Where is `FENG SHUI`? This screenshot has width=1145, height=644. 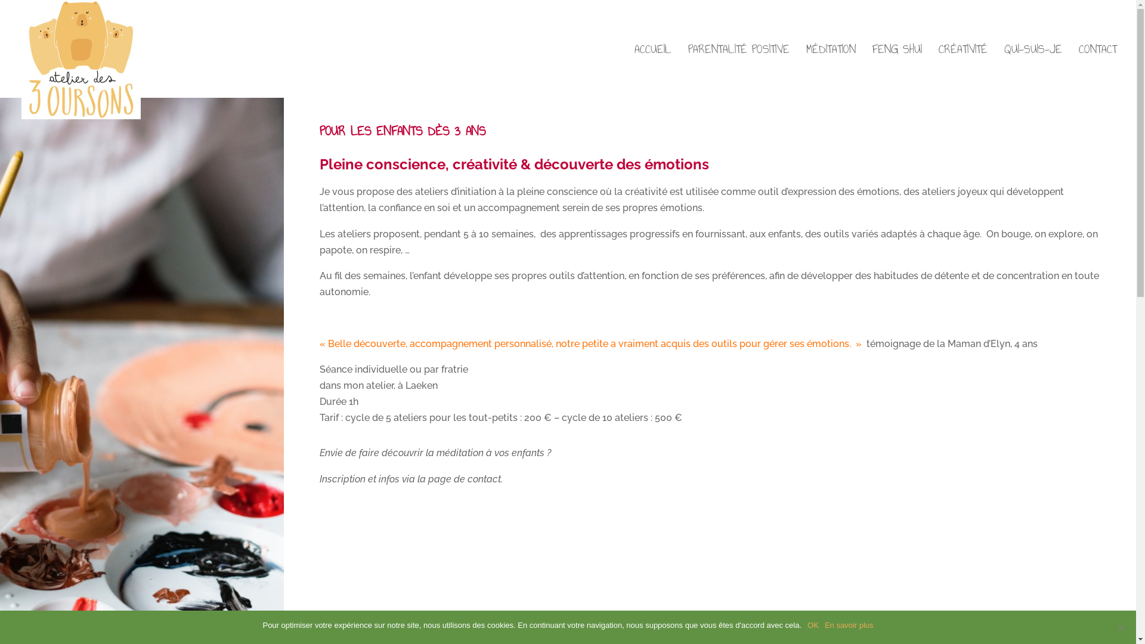
FENG SHUI is located at coordinates (897, 72).